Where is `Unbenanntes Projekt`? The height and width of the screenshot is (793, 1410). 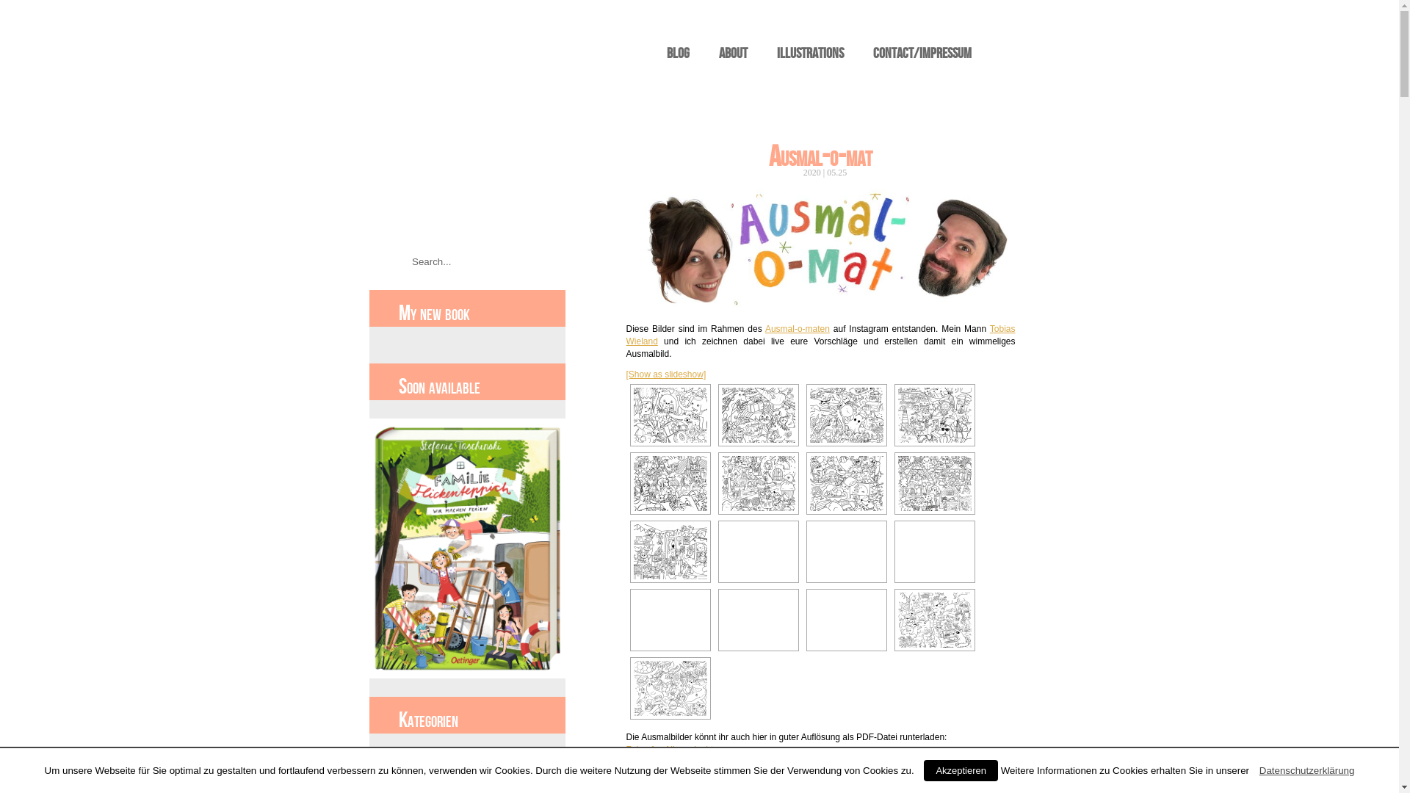 Unbenanntes Projekt is located at coordinates (935, 620).